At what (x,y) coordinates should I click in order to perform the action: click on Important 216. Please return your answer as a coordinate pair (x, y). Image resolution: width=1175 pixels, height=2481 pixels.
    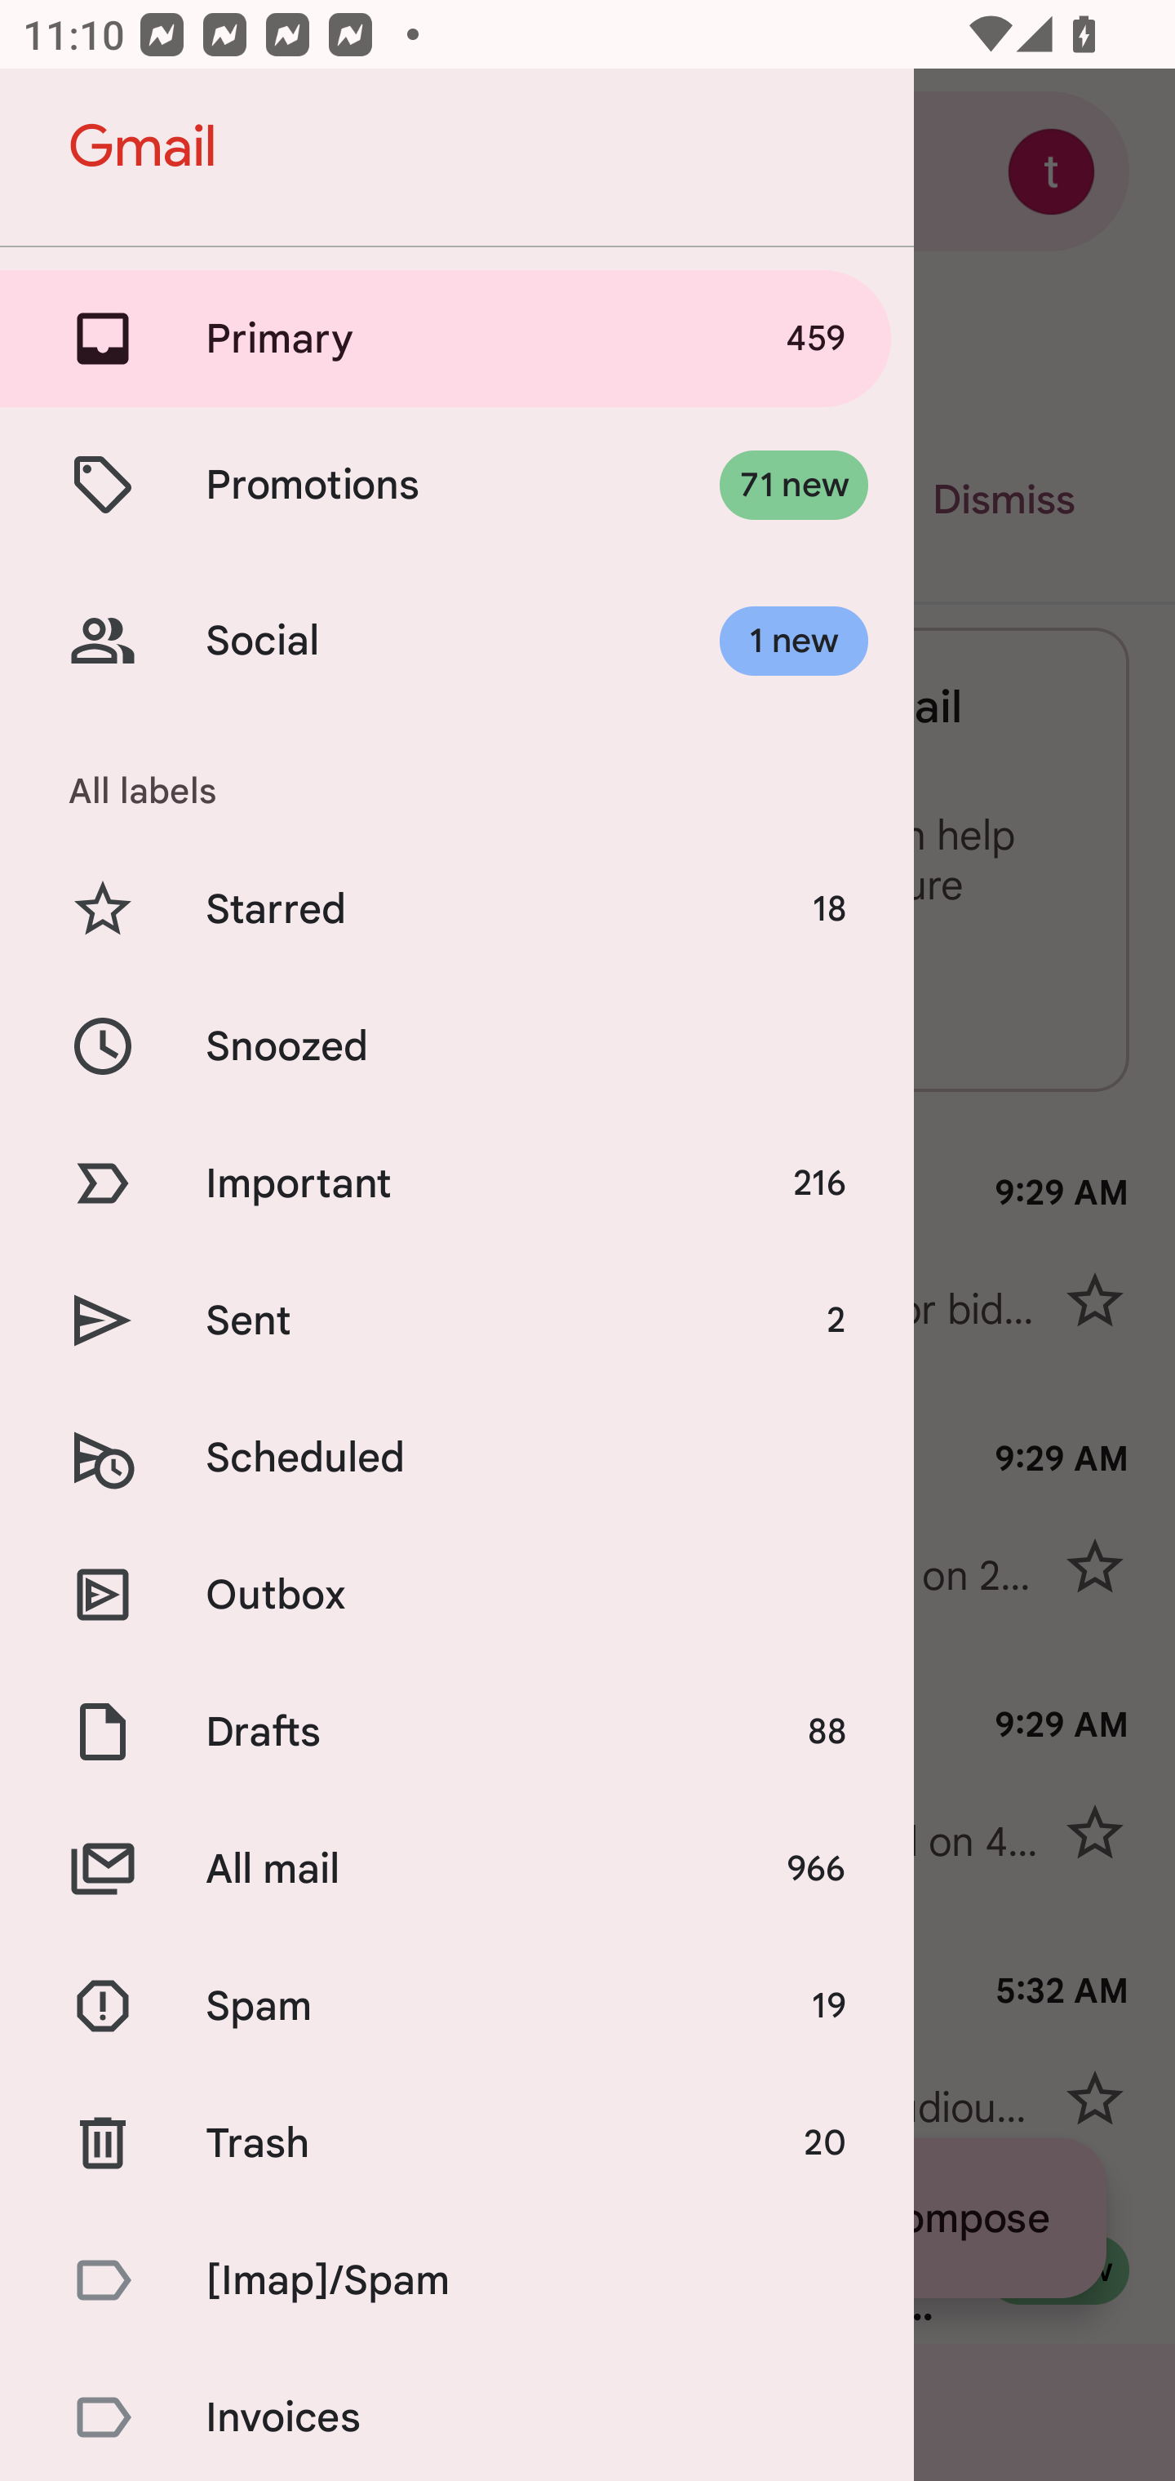
    Looking at the image, I should click on (457, 1183).